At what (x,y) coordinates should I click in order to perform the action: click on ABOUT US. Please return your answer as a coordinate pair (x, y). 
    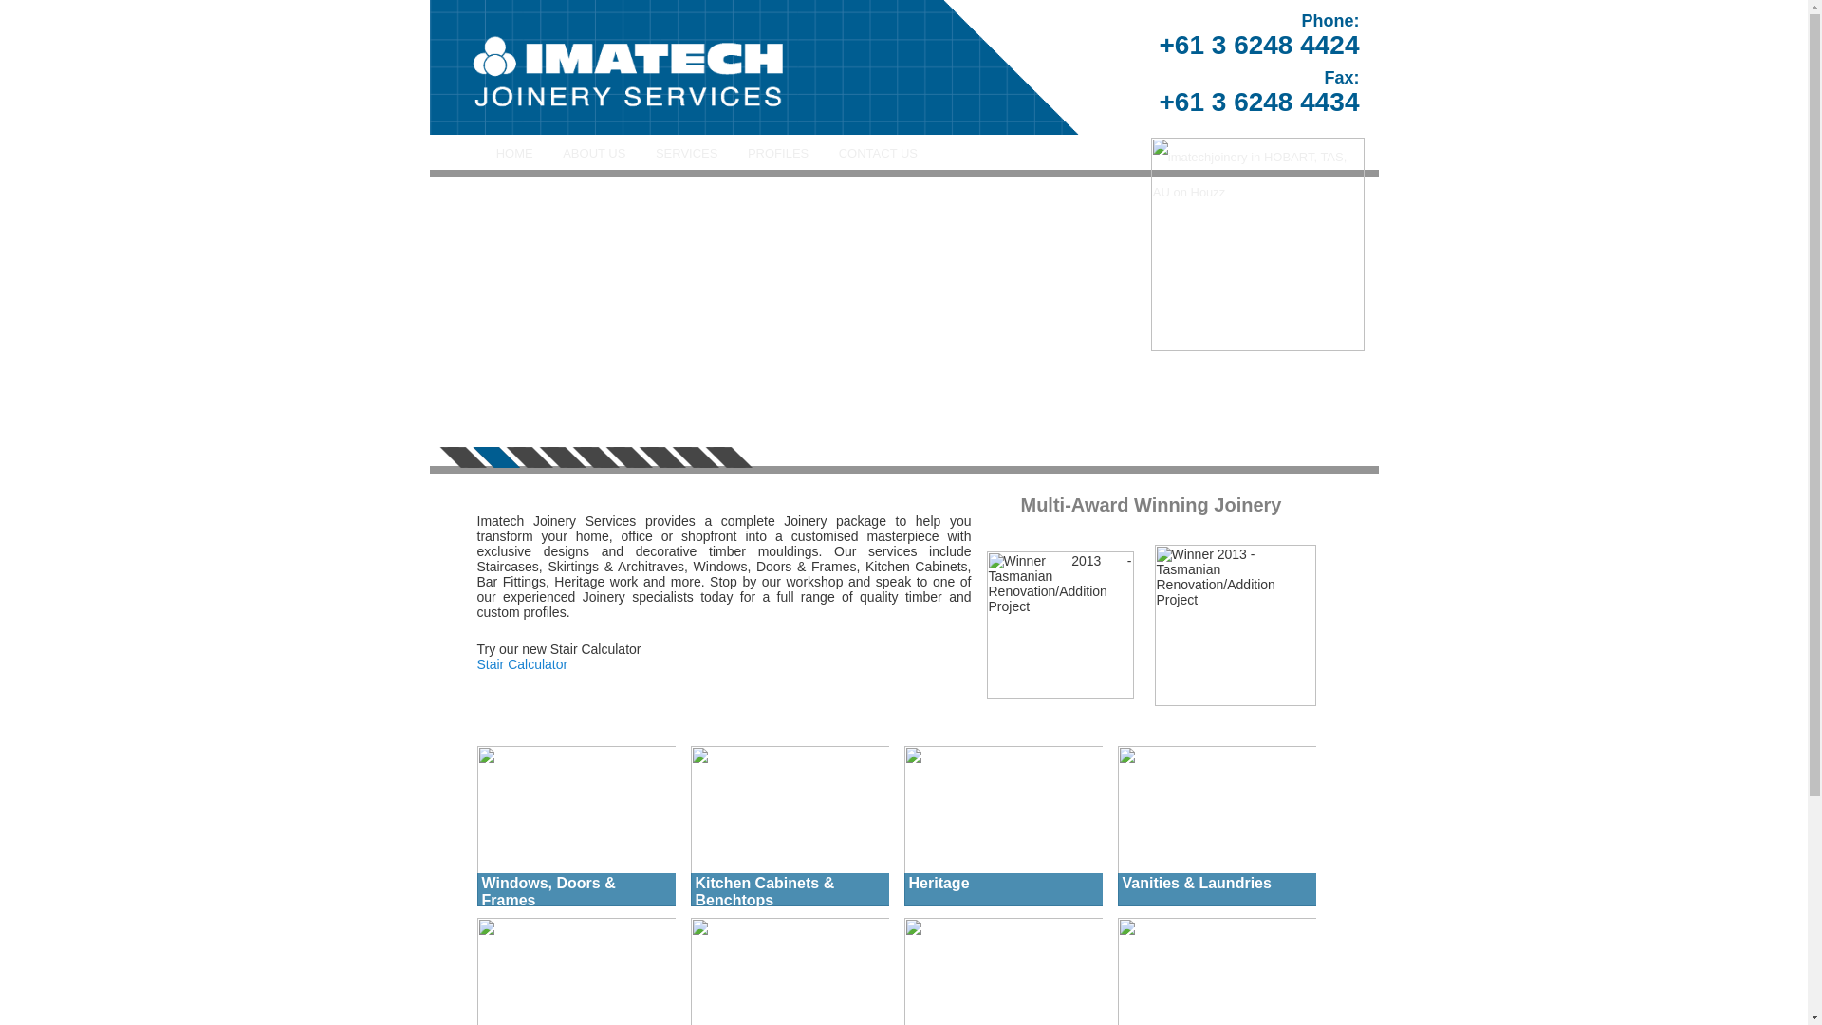
    Looking at the image, I should click on (594, 154).